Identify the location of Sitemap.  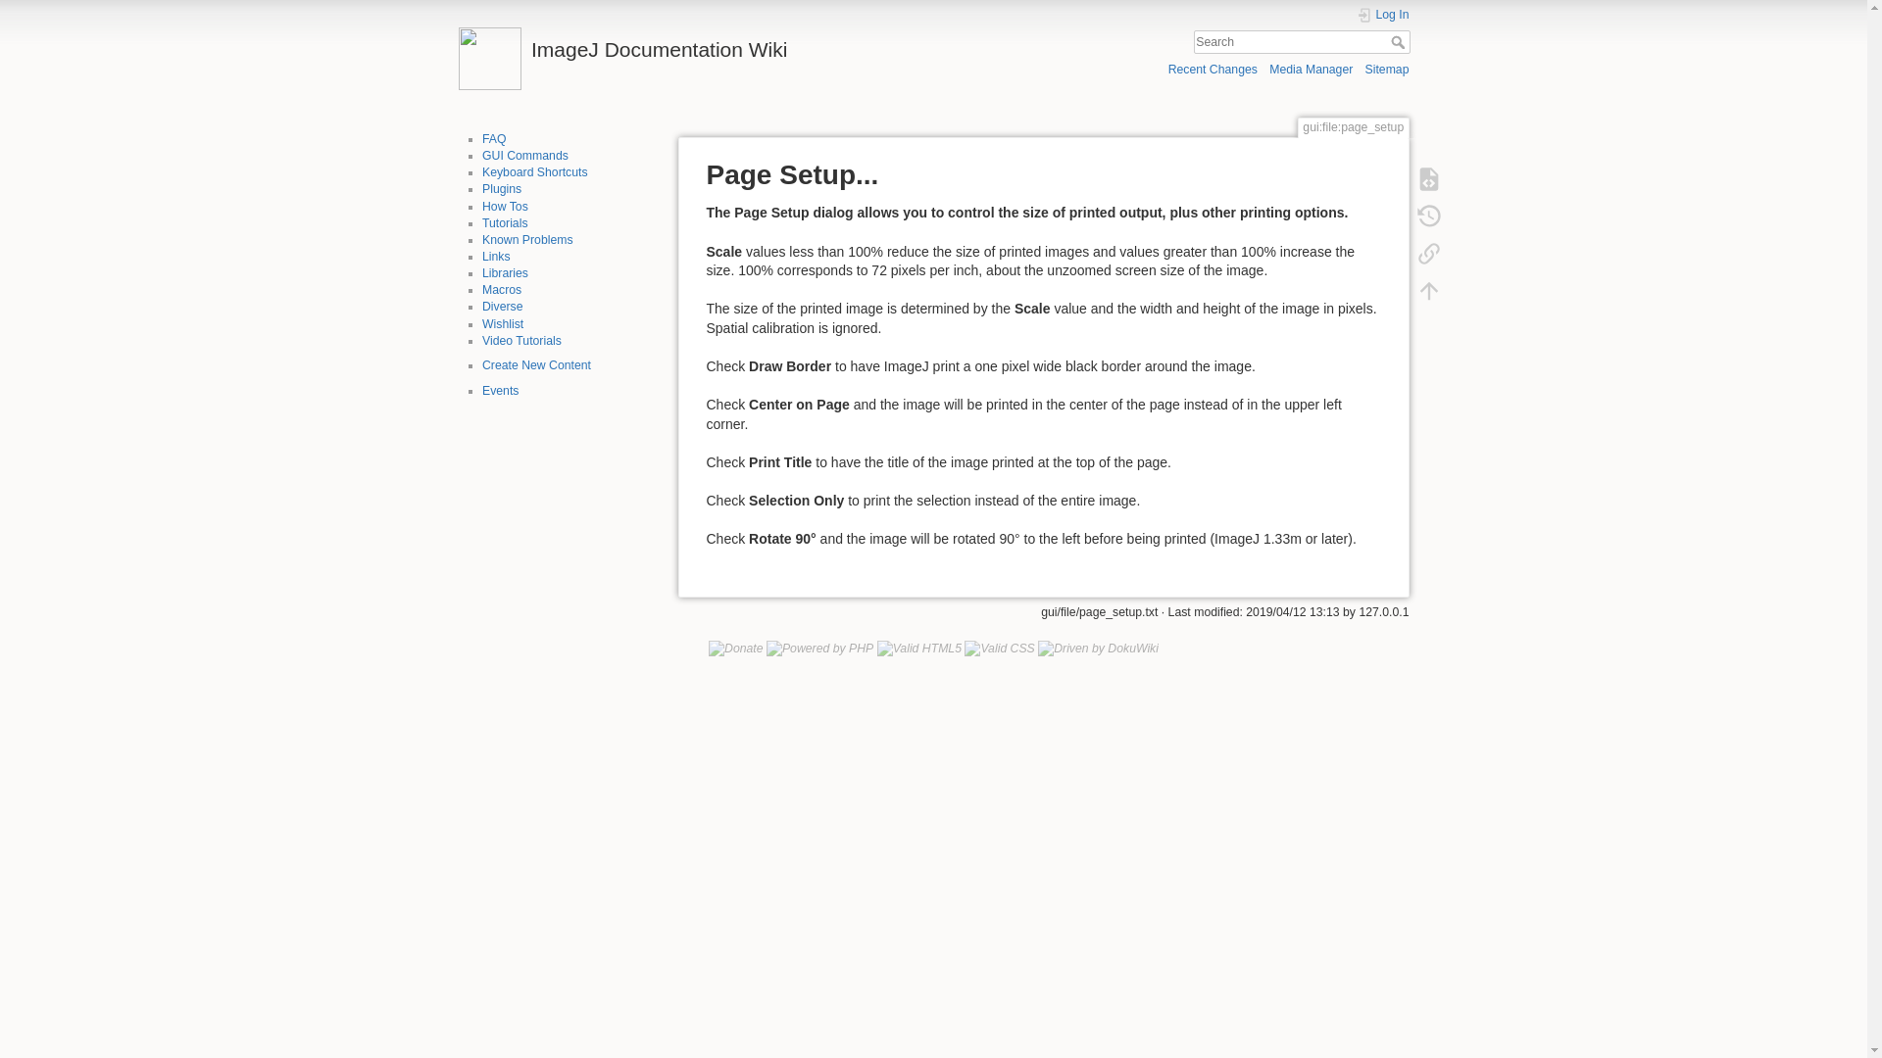
(1388, 69).